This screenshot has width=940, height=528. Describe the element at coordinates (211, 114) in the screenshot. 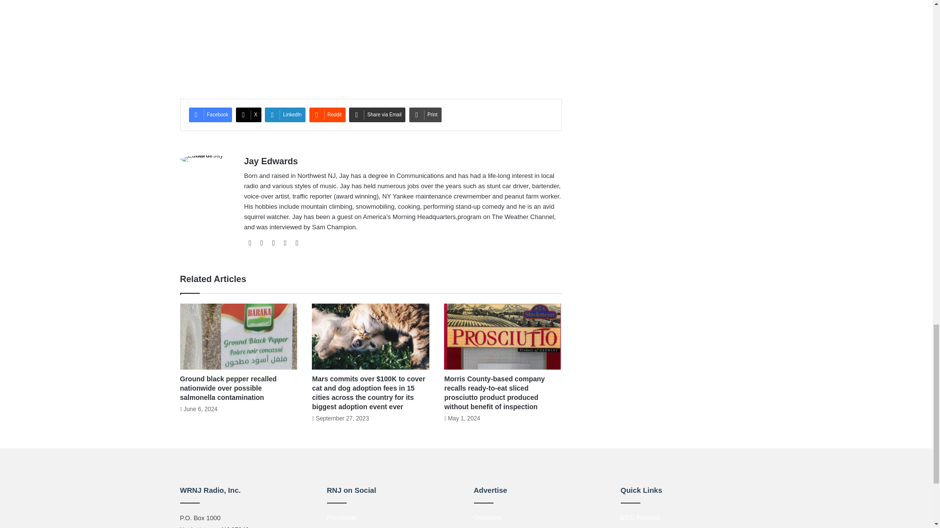

I see `Facebook` at that location.